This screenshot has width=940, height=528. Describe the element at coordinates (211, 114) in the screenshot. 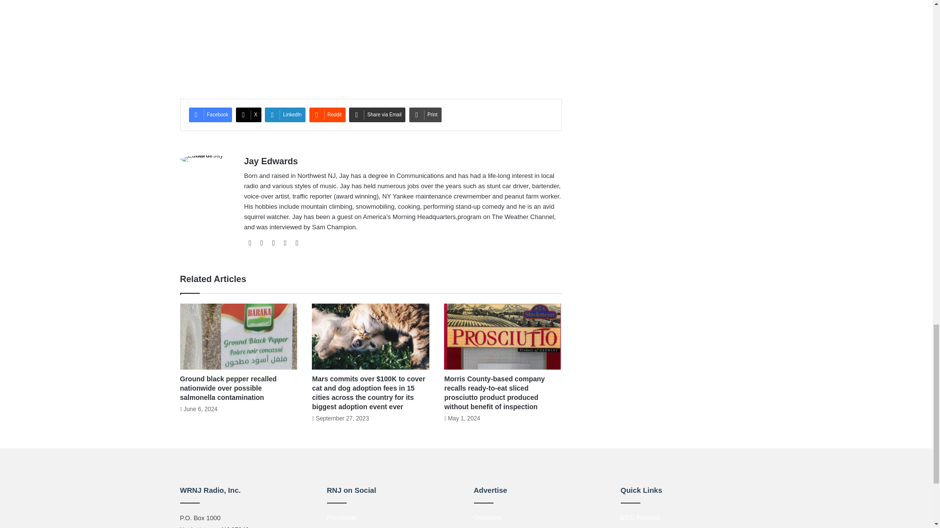

I see `Facebook` at that location.